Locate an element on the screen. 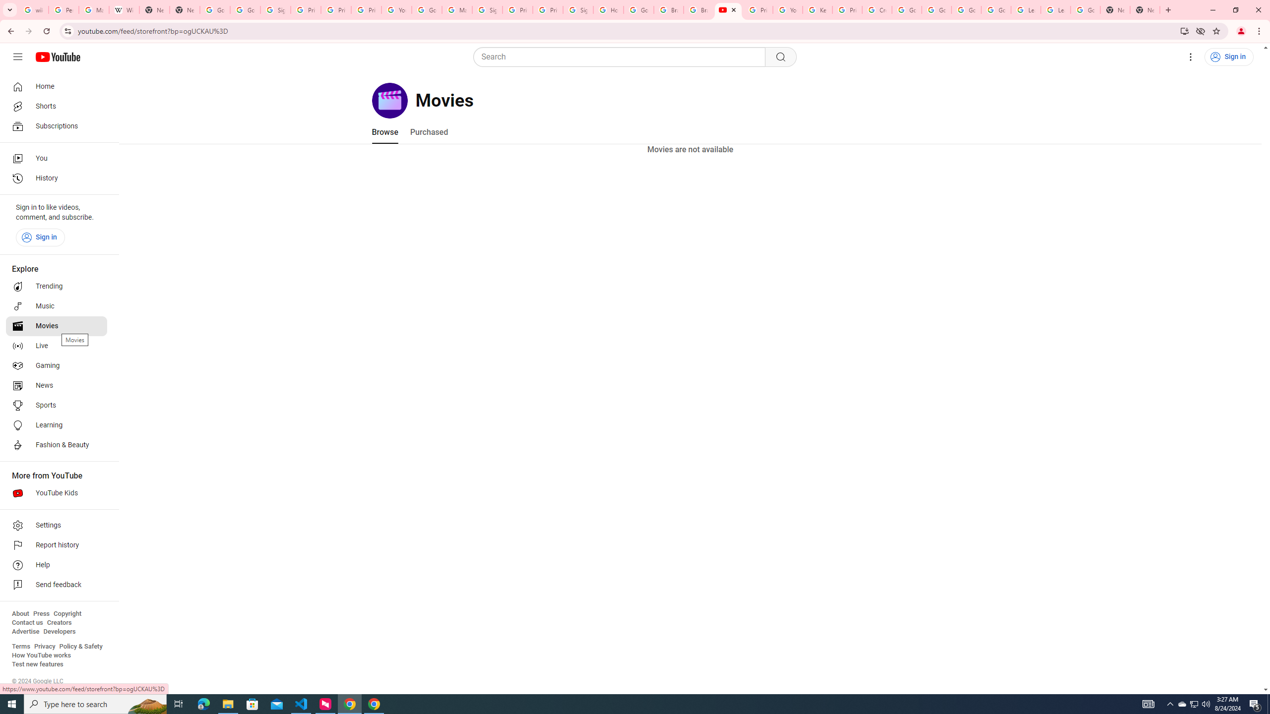 Image resolution: width=1270 pixels, height=714 pixels. Contact us is located at coordinates (27, 623).